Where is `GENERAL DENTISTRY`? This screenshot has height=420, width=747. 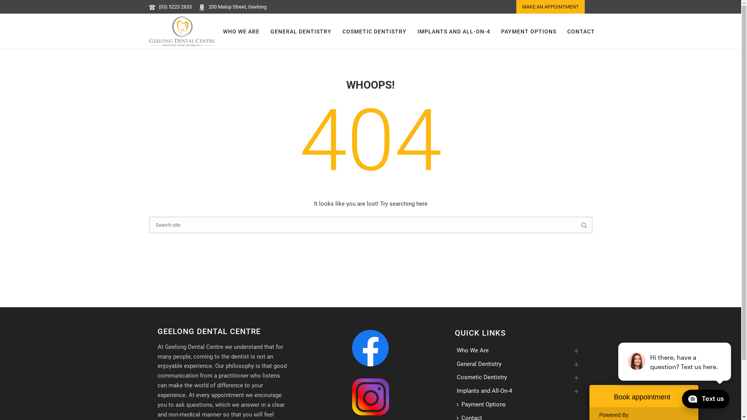
GENERAL DENTISTRY is located at coordinates (300, 31).